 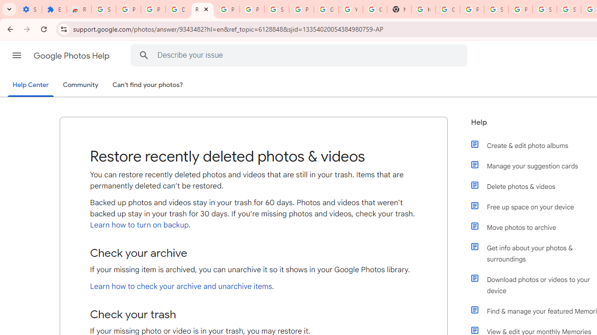 I want to click on Help Center, so click(x=31, y=86).